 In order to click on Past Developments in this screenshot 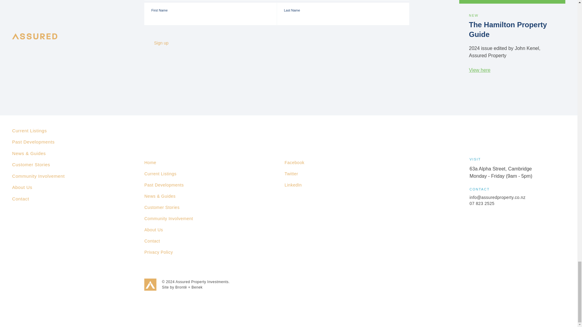, I will do `click(164, 185)`.